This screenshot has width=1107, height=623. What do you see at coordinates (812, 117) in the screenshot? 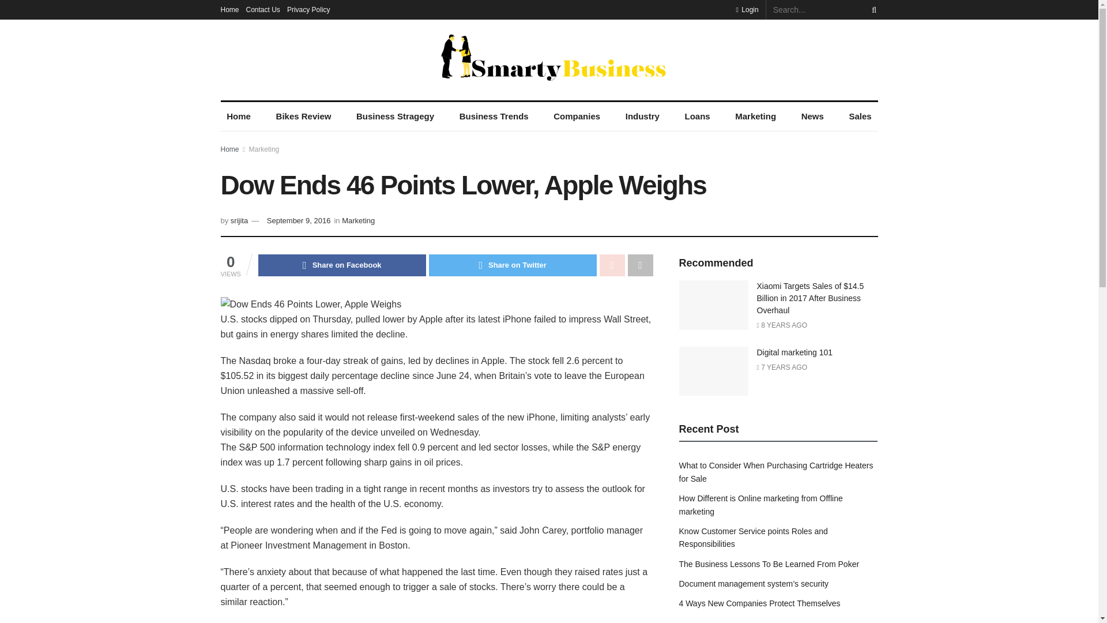
I see `News` at bounding box center [812, 117].